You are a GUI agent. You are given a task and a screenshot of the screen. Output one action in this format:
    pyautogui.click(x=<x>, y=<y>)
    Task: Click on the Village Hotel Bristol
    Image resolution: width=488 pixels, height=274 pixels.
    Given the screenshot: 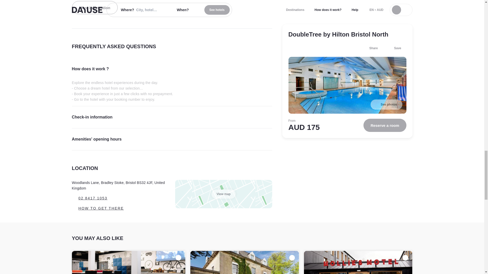 What is the action you would take?
    pyautogui.click(x=129, y=262)
    